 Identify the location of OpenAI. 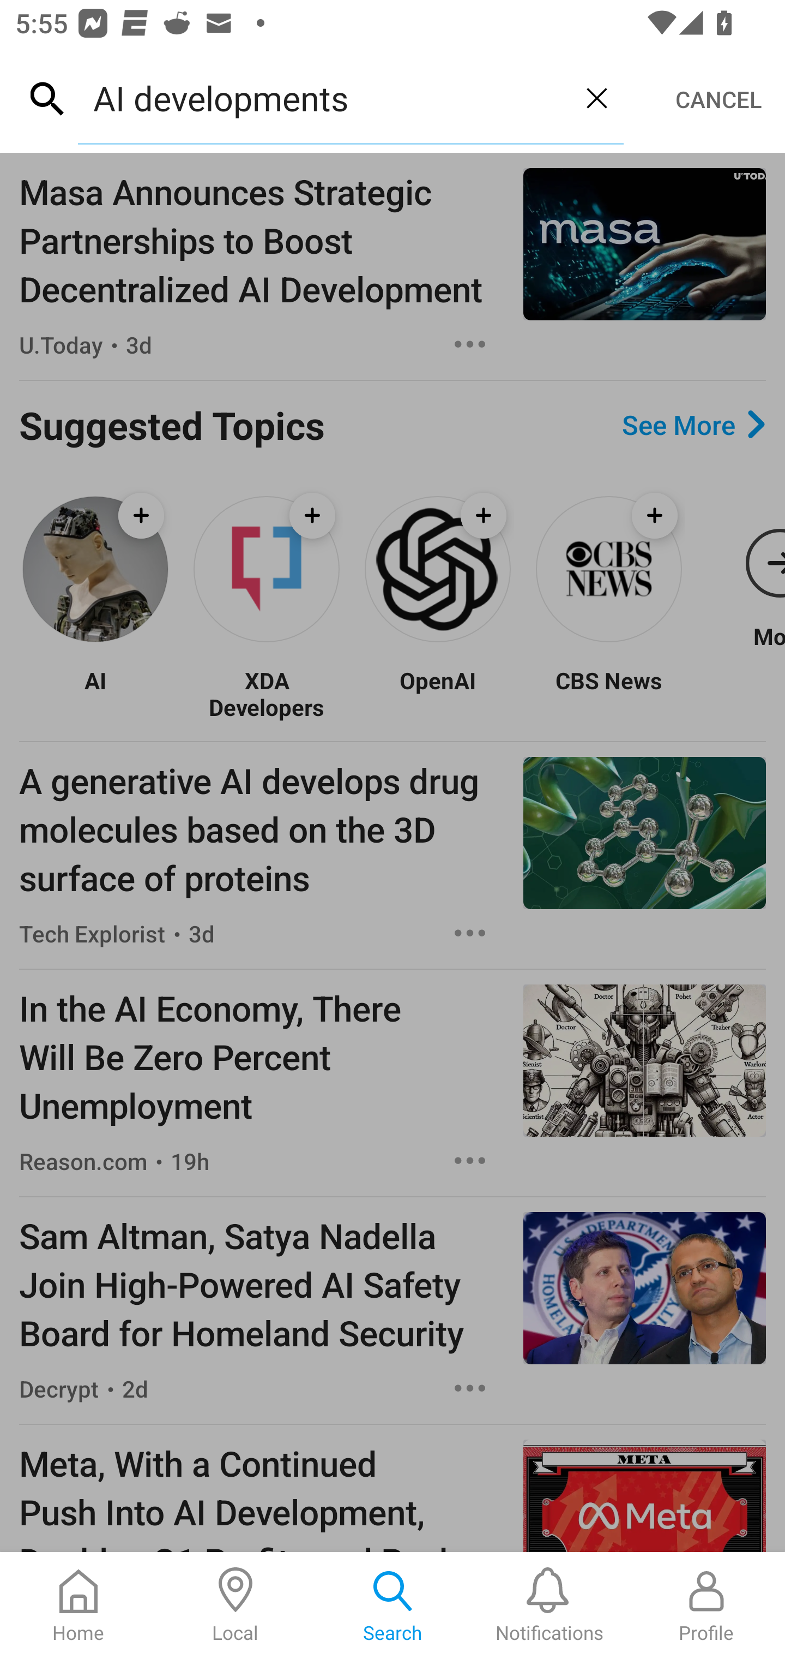
(437, 694).